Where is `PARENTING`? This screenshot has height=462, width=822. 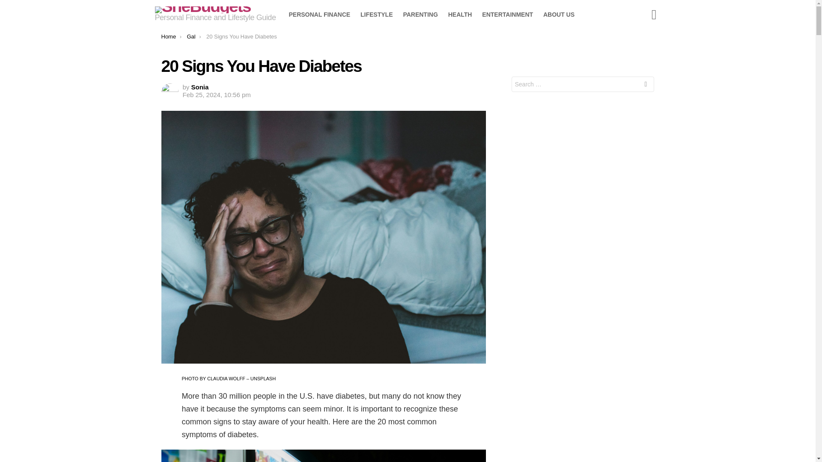 PARENTING is located at coordinates (420, 15).